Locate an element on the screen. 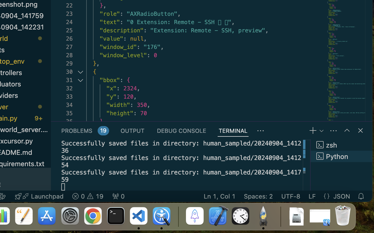 The width and height of the screenshot is (374, 233). Python  is located at coordinates (342, 156).